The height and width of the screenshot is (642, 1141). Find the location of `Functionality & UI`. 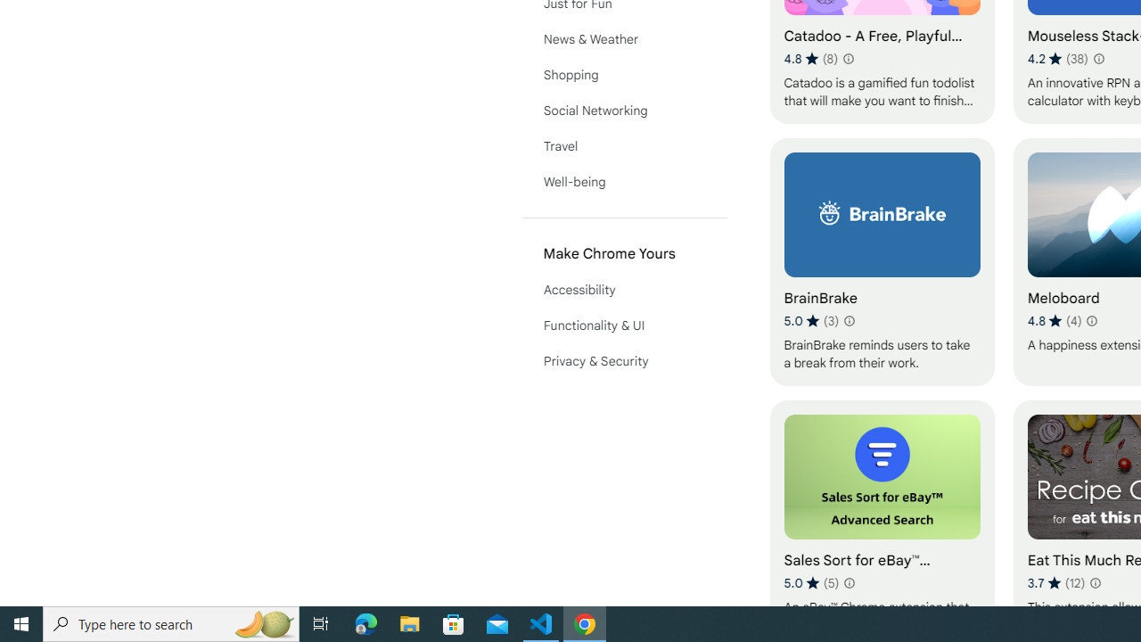

Functionality & UI is located at coordinates (624, 325).